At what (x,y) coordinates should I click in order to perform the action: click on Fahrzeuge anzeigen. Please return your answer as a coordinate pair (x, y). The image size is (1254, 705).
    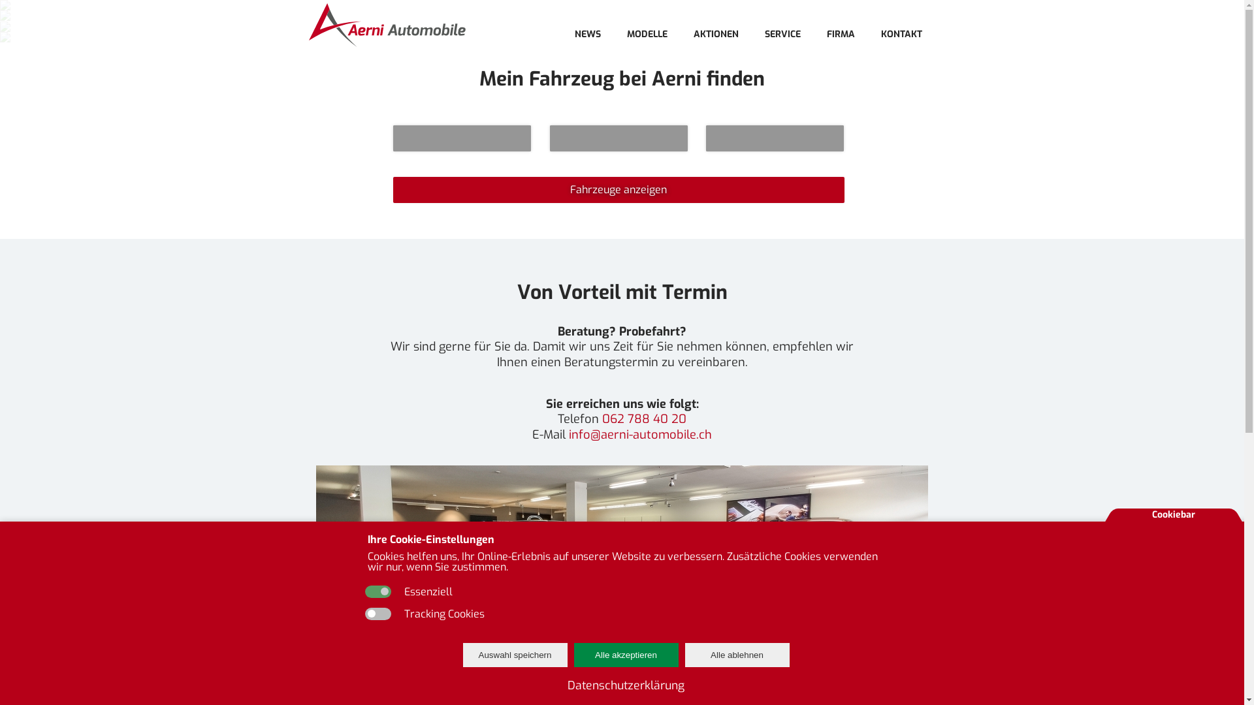
    Looking at the image, I should click on (619, 190).